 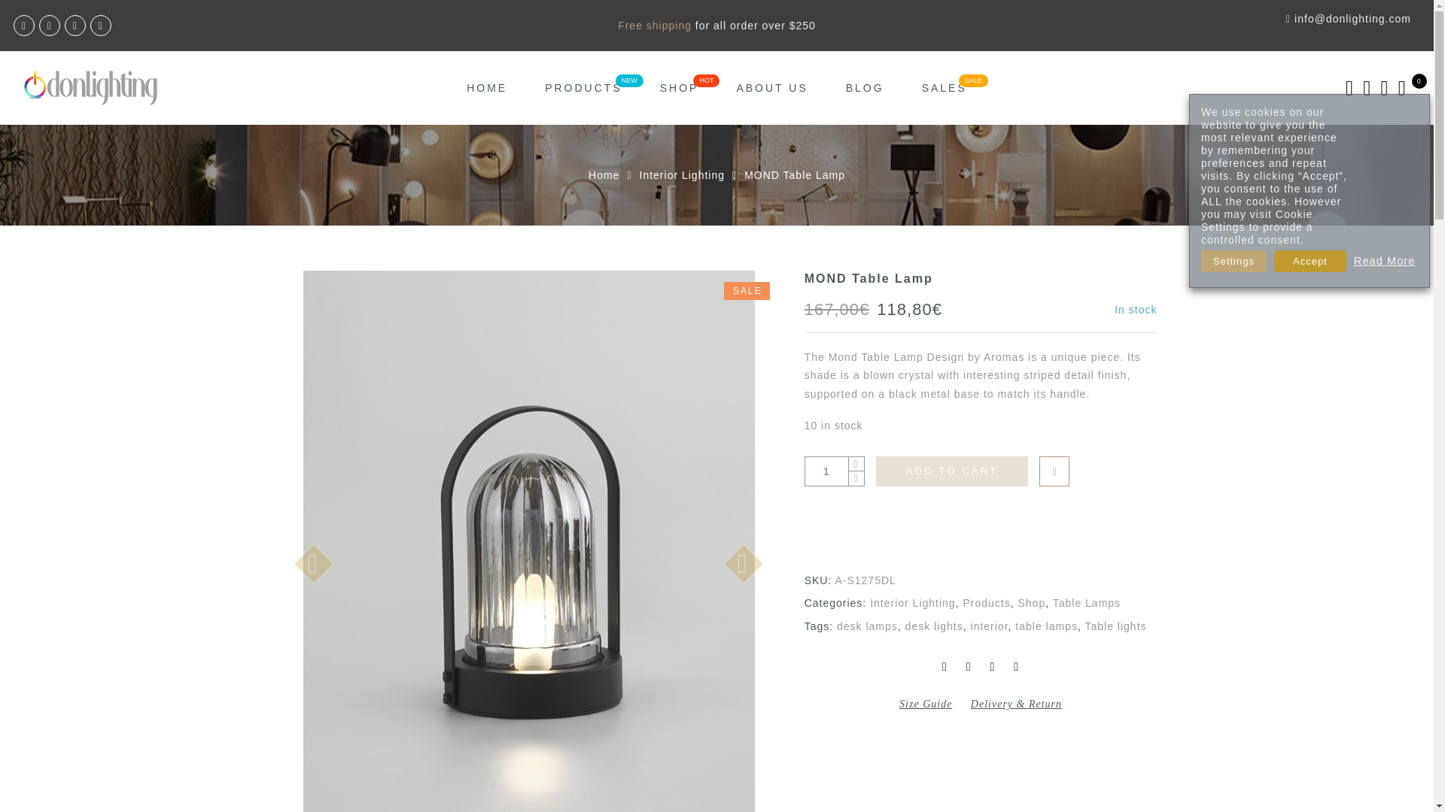 I want to click on HOME, so click(x=486, y=88).